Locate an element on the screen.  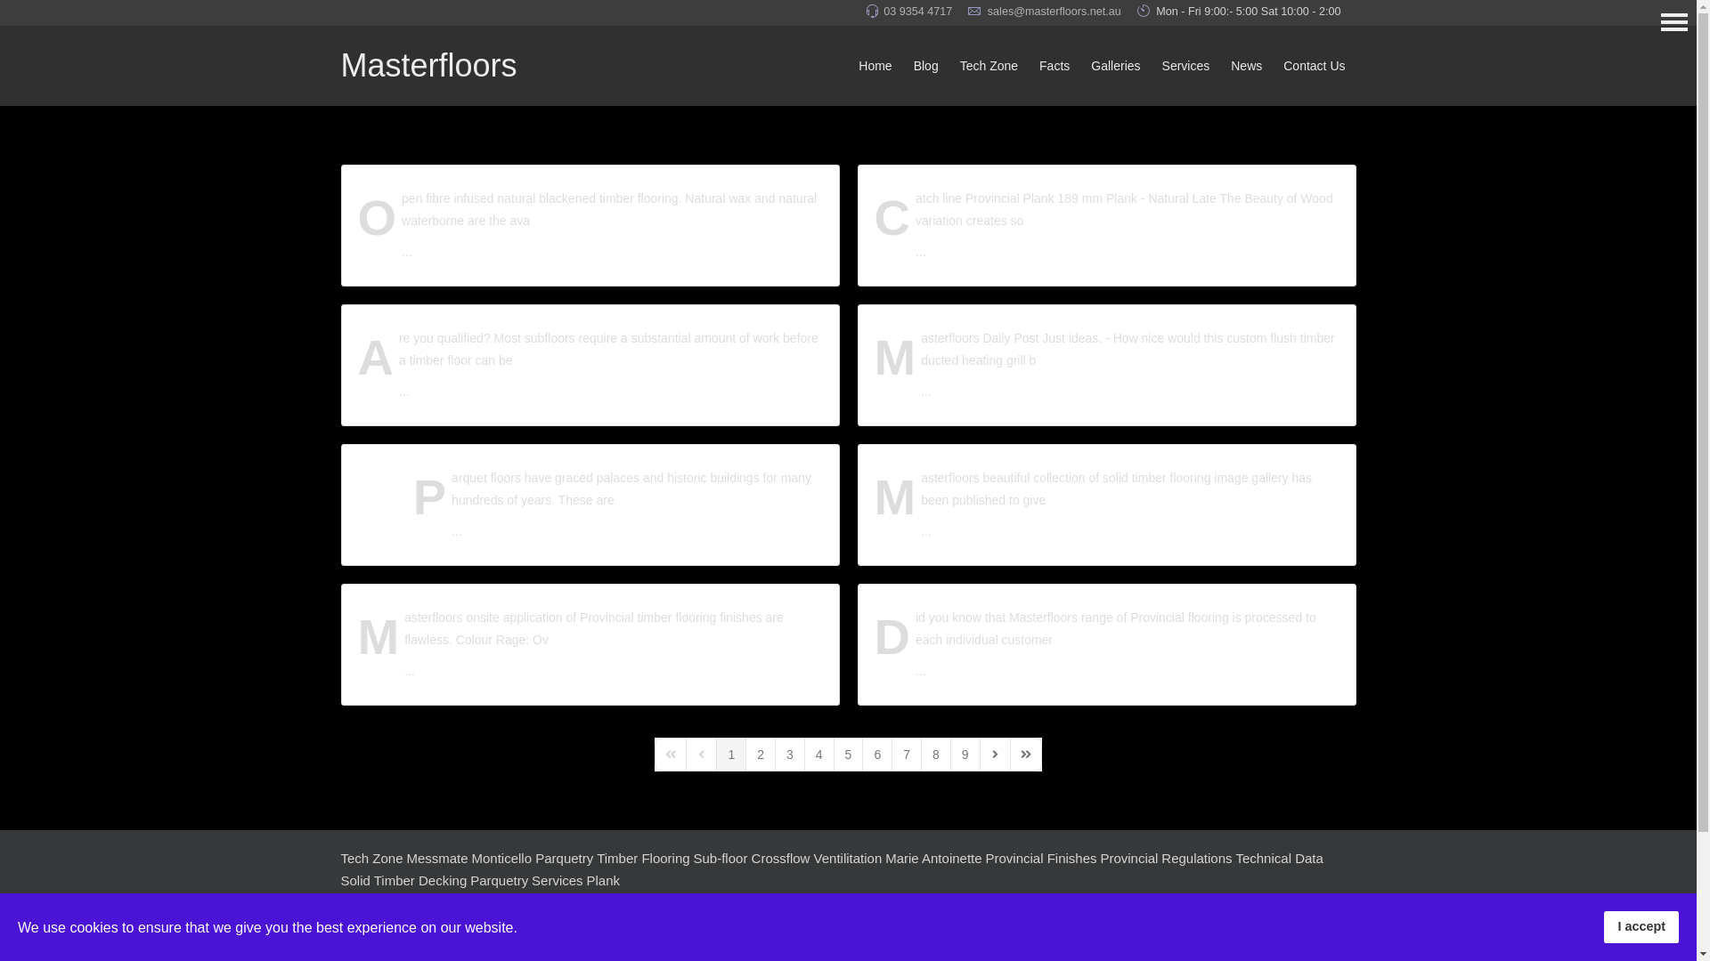
3 is located at coordinates (790, 755).